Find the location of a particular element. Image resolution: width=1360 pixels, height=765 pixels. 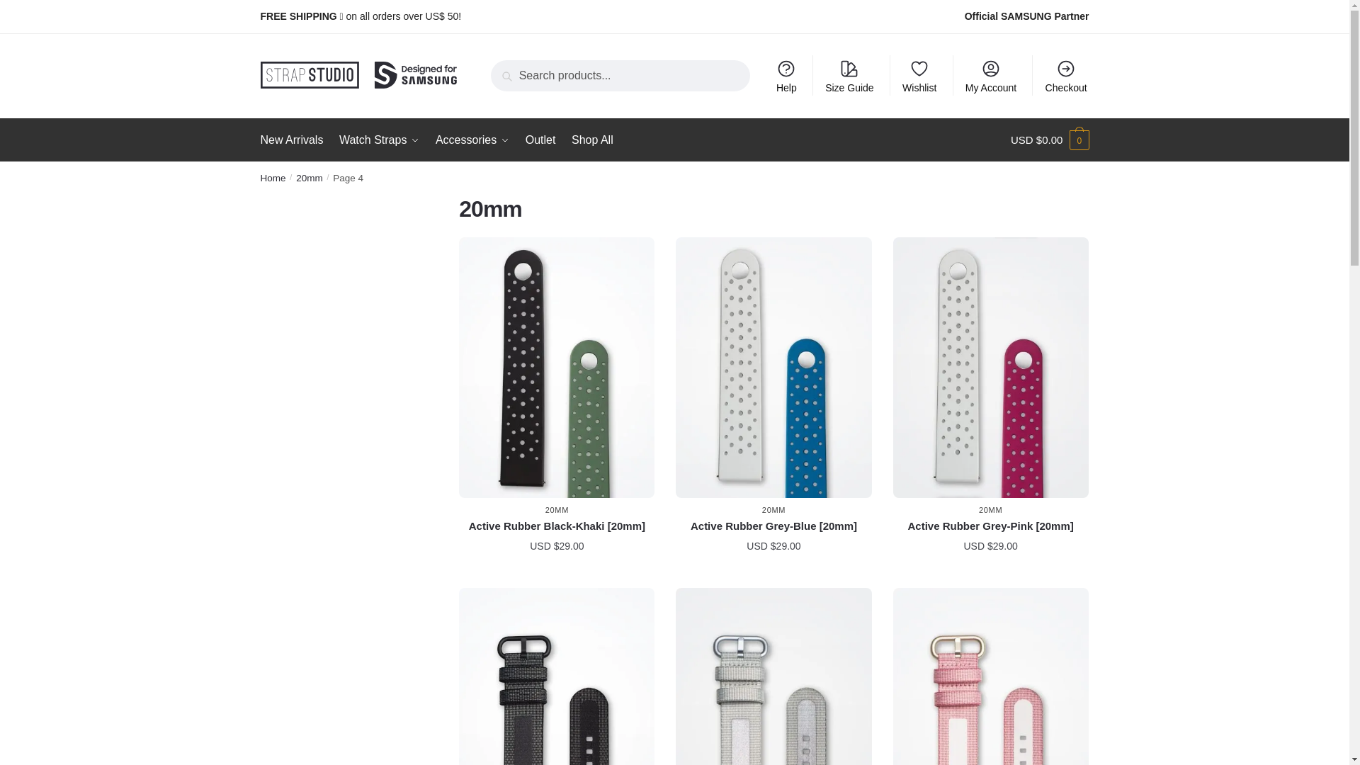

Checkout is located at coordinates (1066, 75).